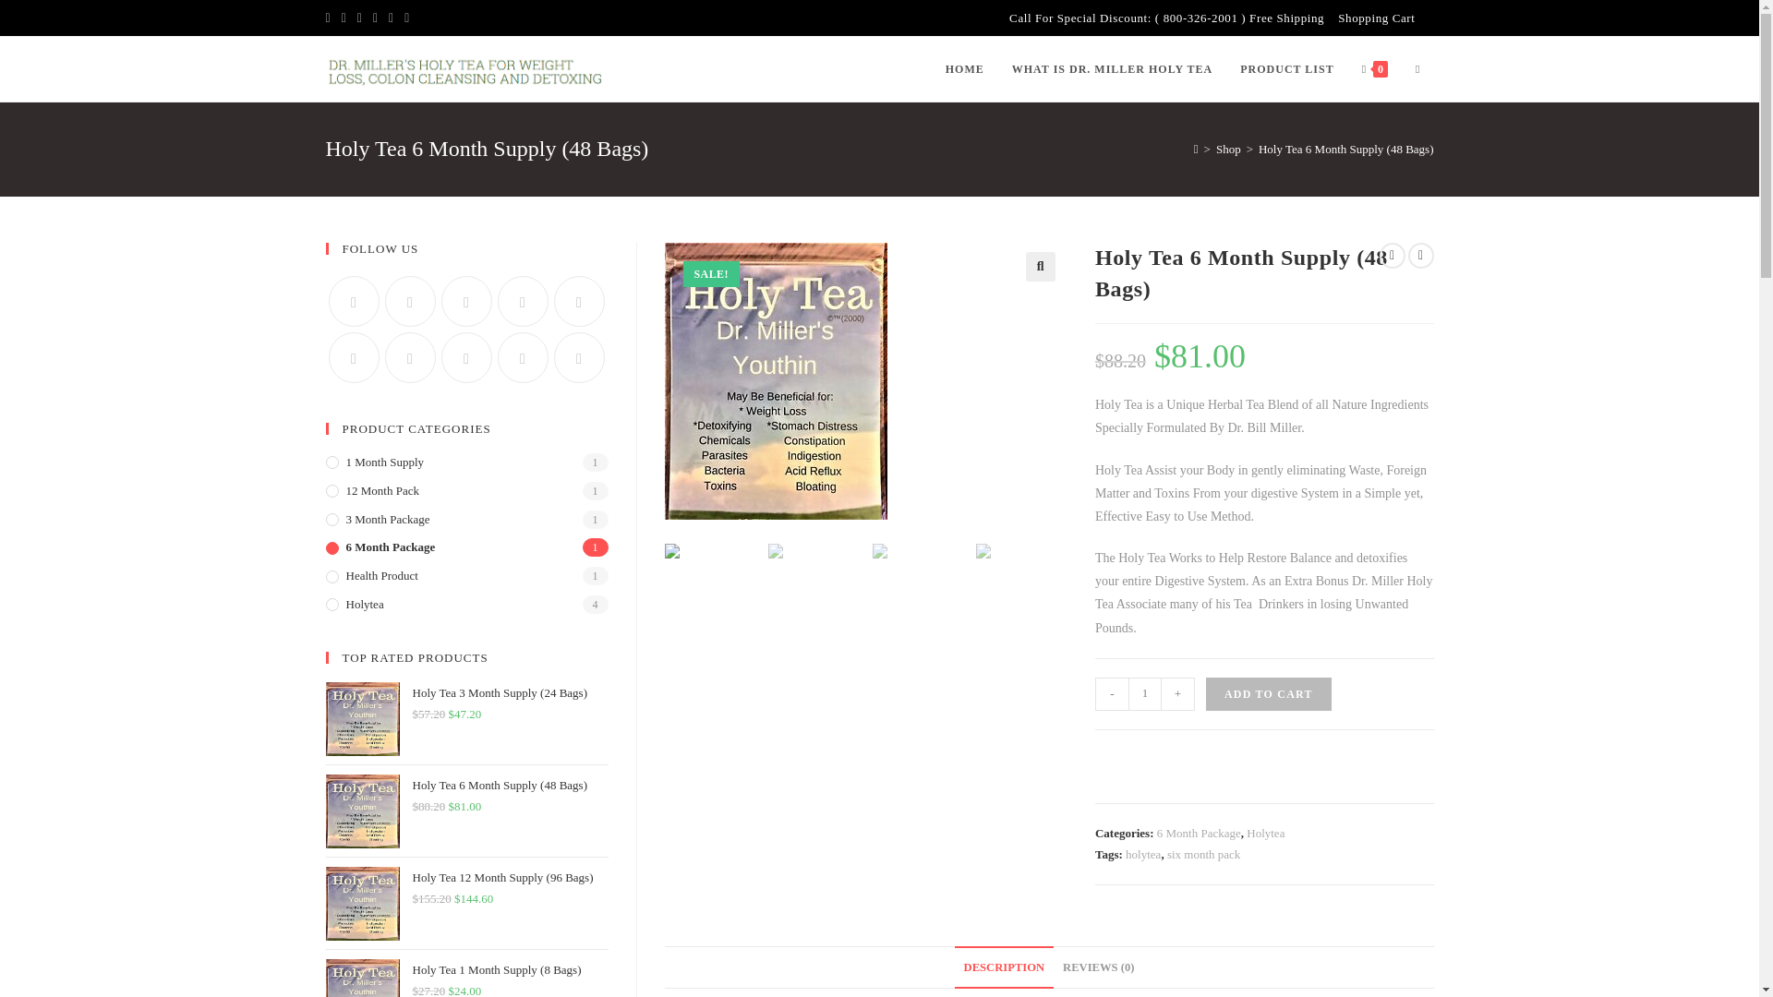  Describe the element at coordinates (1376, 18) in the screenshot. I see `Shopping Cart` at that location.